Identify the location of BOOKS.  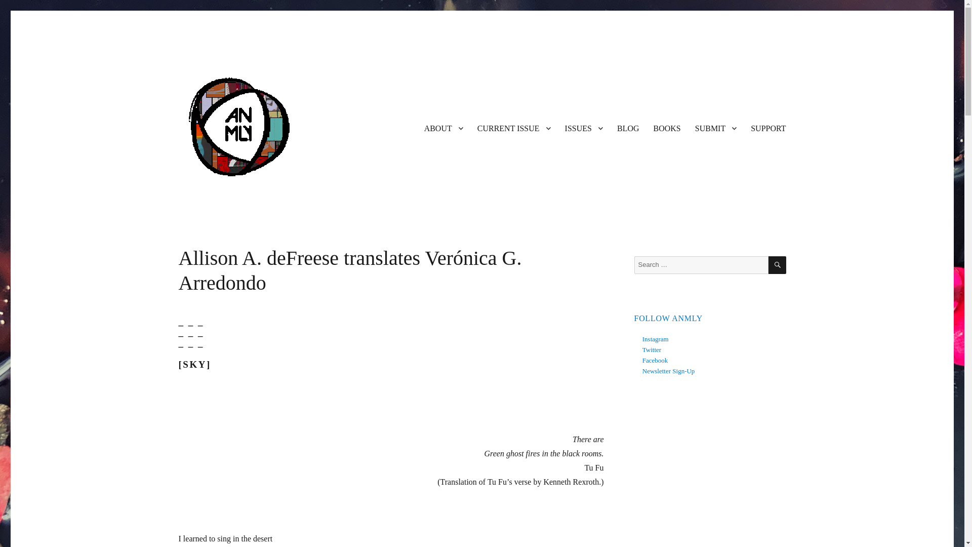
(667, 128).